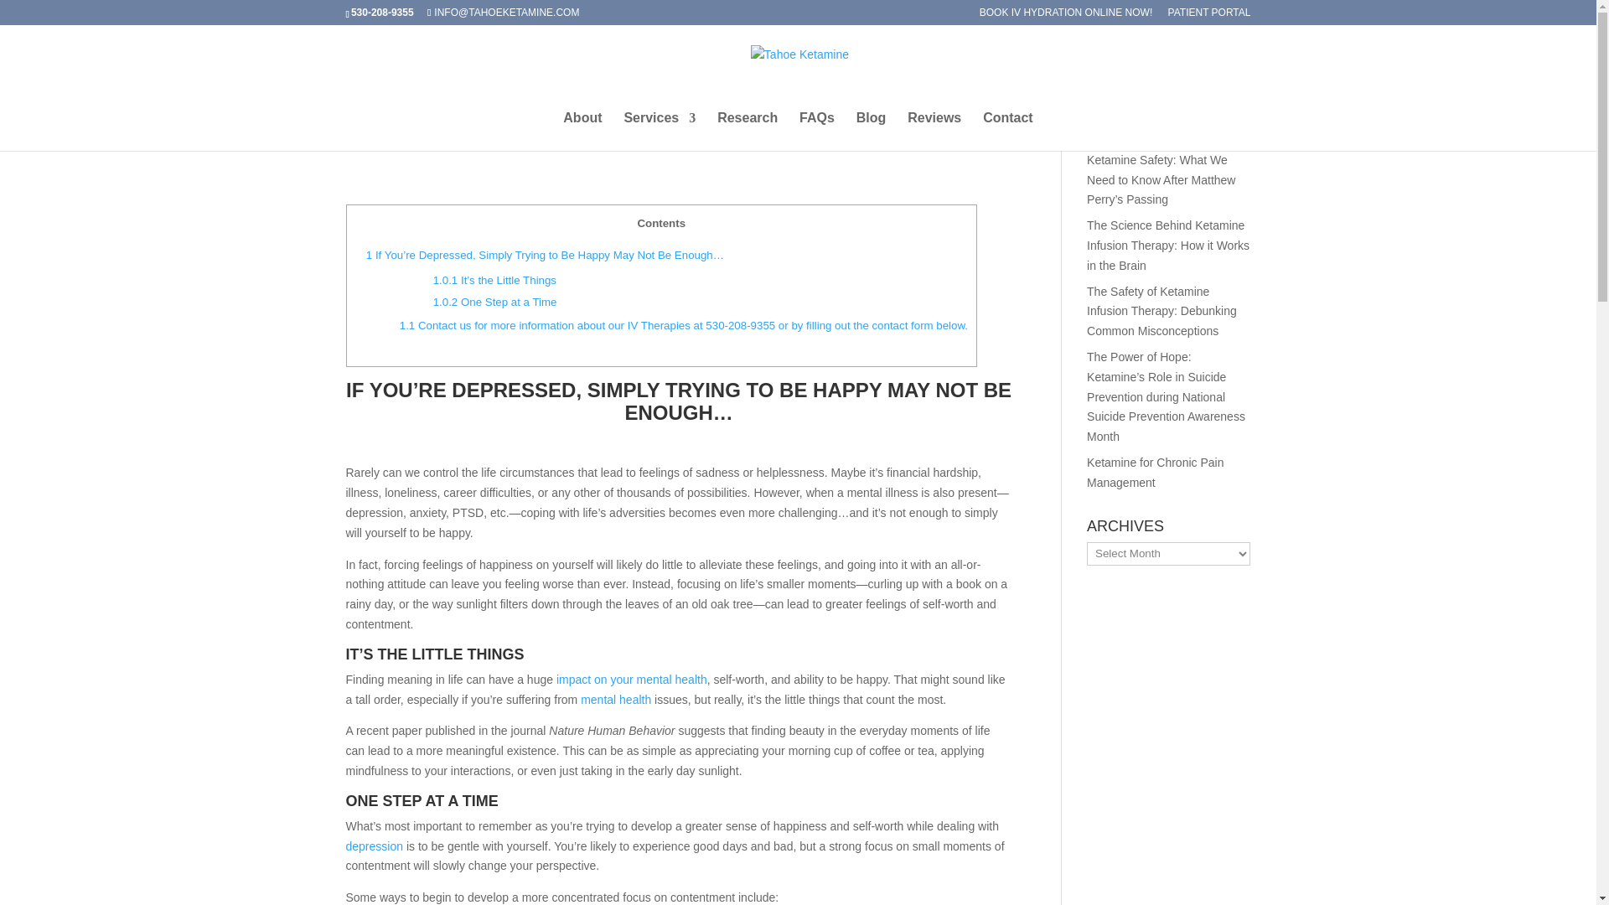 The width and height of the screenshot is (1609, 905). Describe the element at coordinates (1224, 65) in the screenshot. I see `Search` at that location.